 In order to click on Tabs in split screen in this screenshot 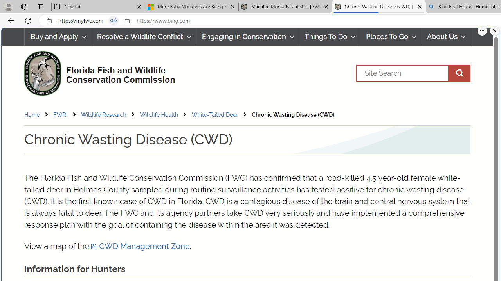, I will do `click(114, 21)`.